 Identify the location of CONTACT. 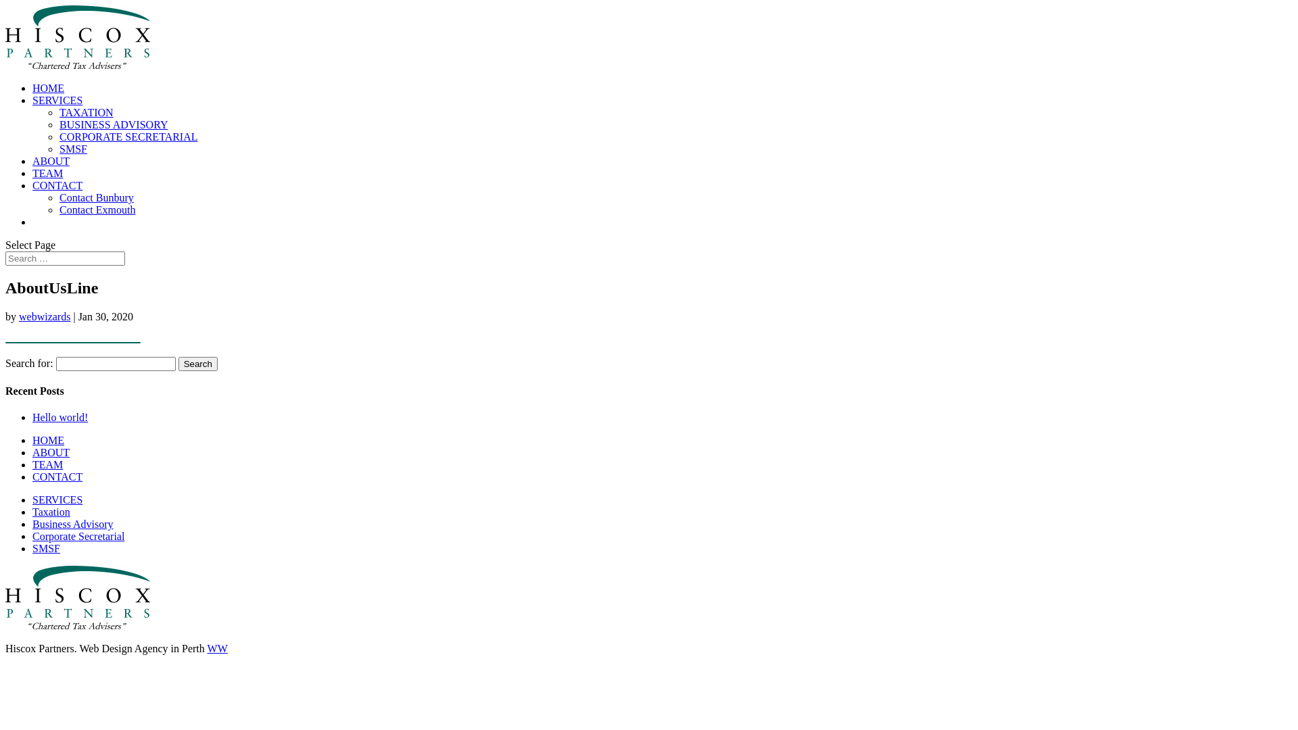
(57, 185).